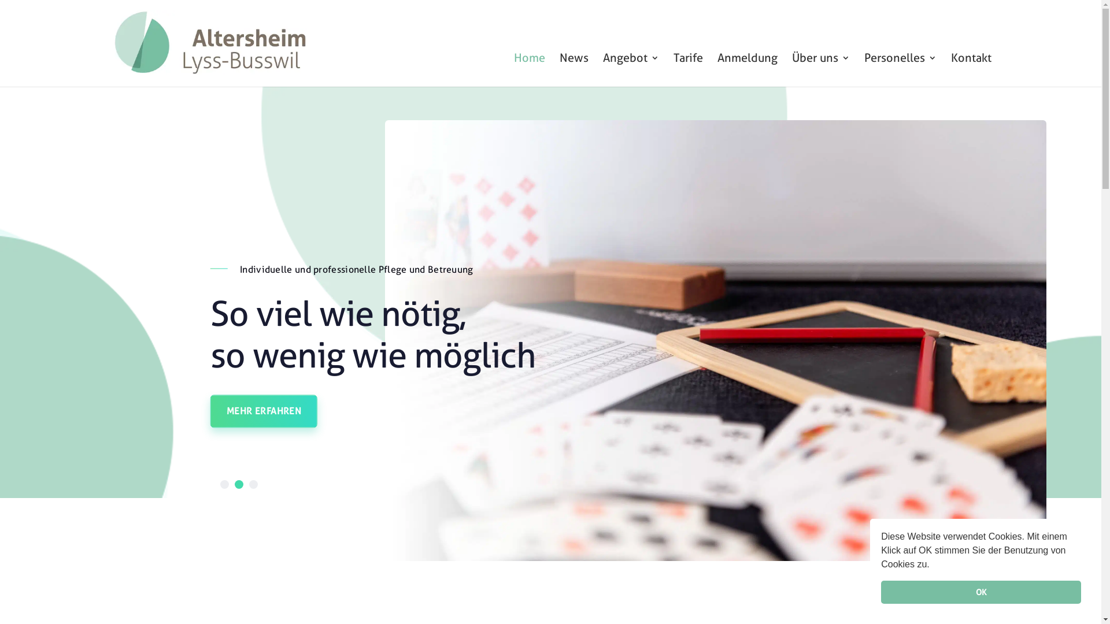 The image size is (1110, 624). I want to click on Individuelle und professionelle Pflege und Betreuung, so click(357, 269).